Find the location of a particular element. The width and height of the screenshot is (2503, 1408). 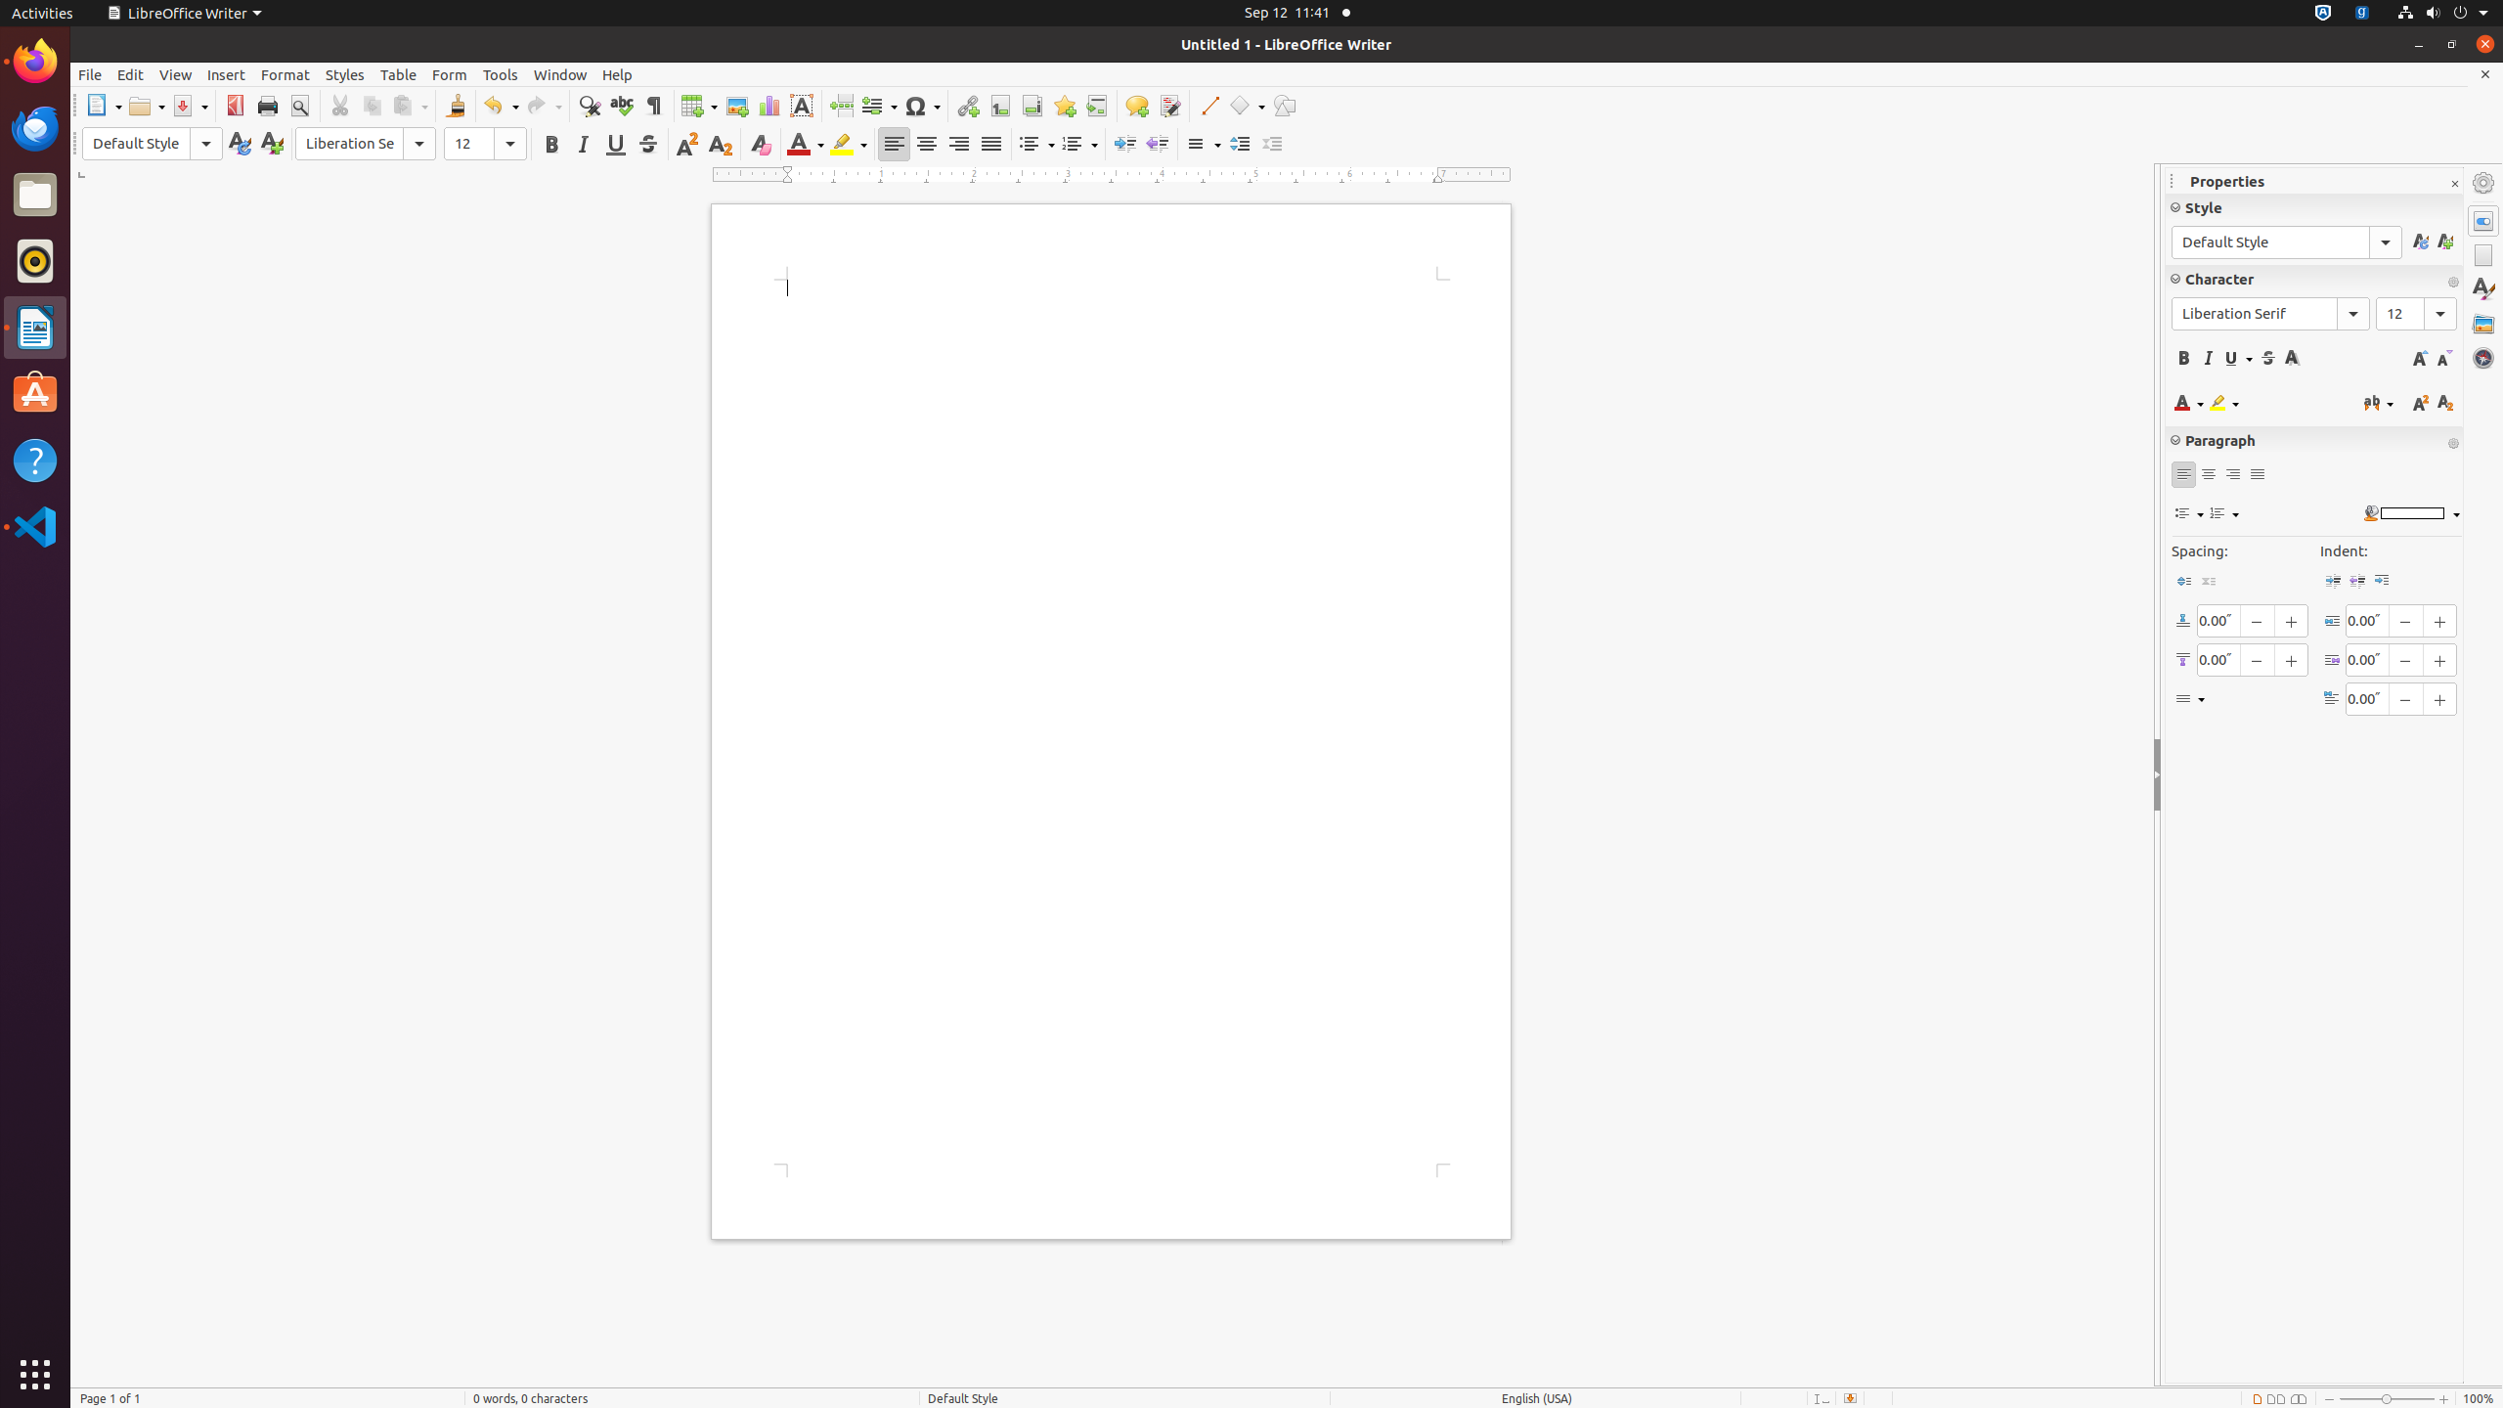

Paragraph Style is located at coordinates (153, 144).